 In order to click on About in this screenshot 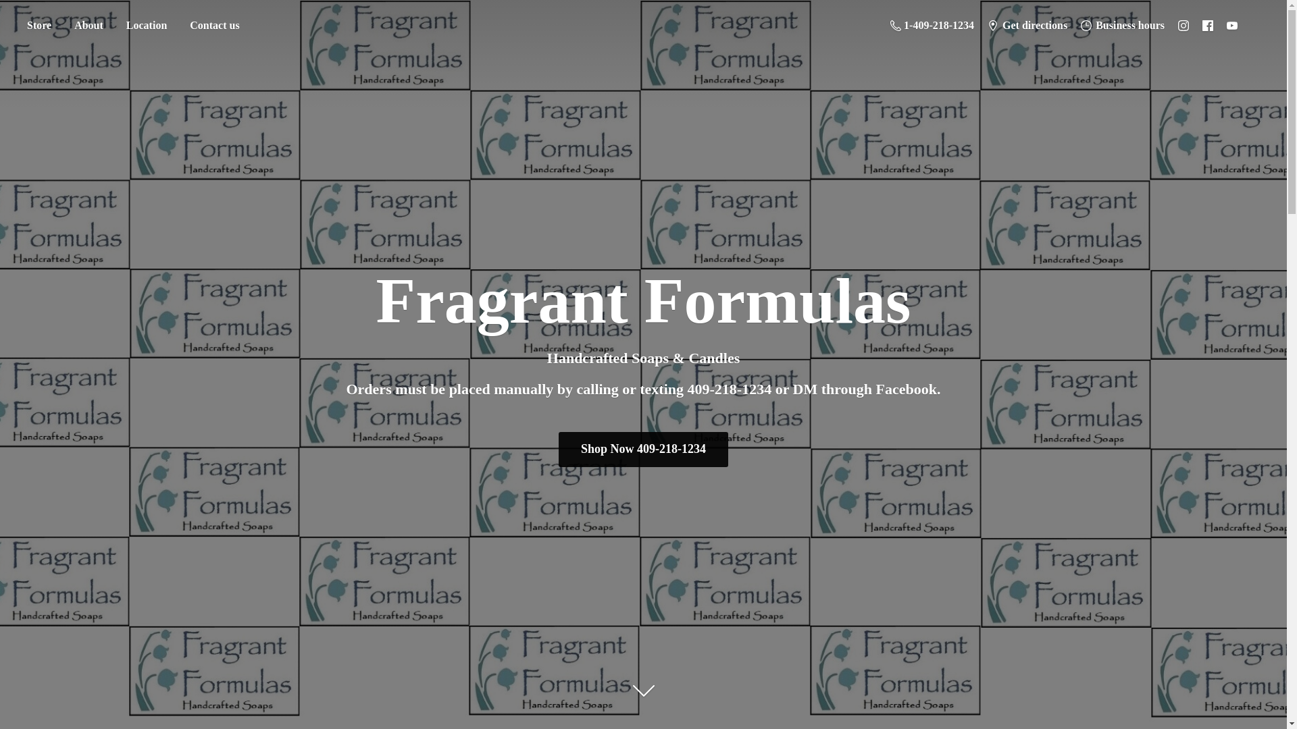, I will do `click(88, 26)`.